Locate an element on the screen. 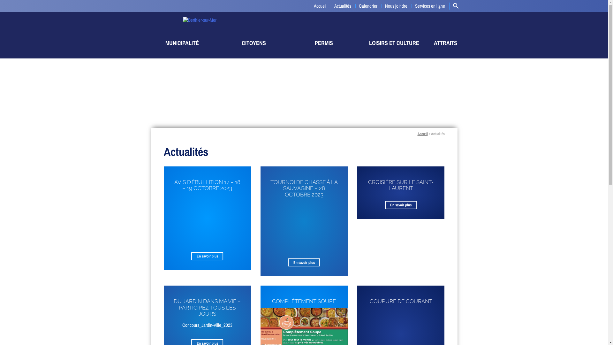  Accueil is located at coordinates (320, 6).